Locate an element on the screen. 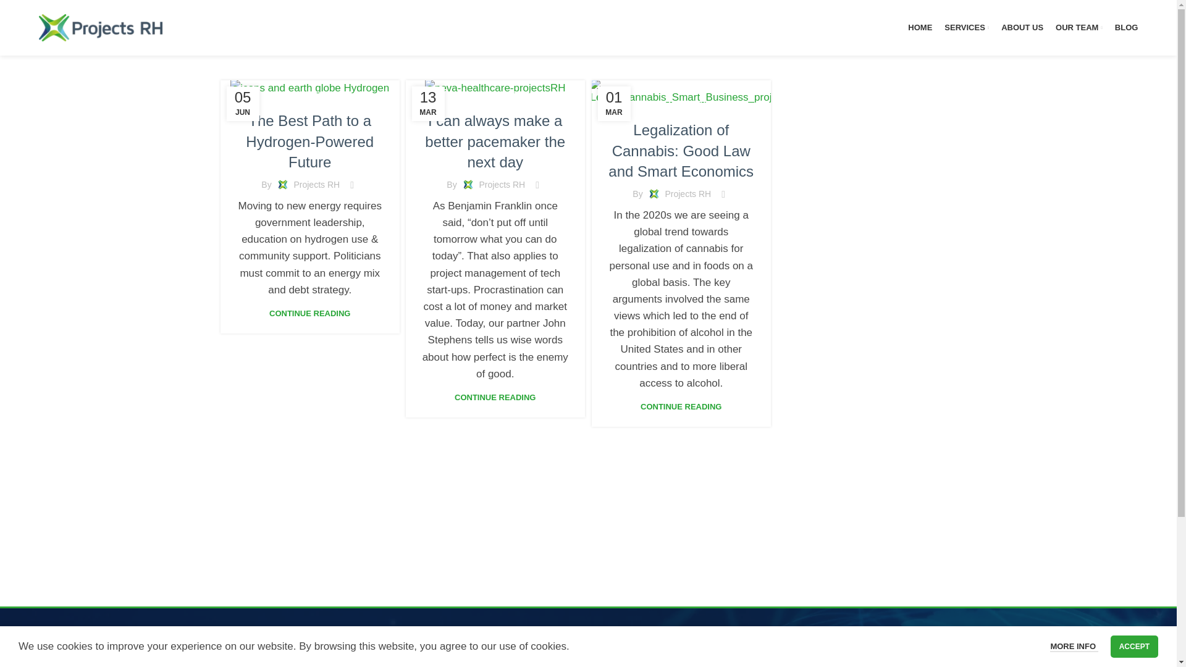  PROJECTS RH is located at coordinates (508, 95).